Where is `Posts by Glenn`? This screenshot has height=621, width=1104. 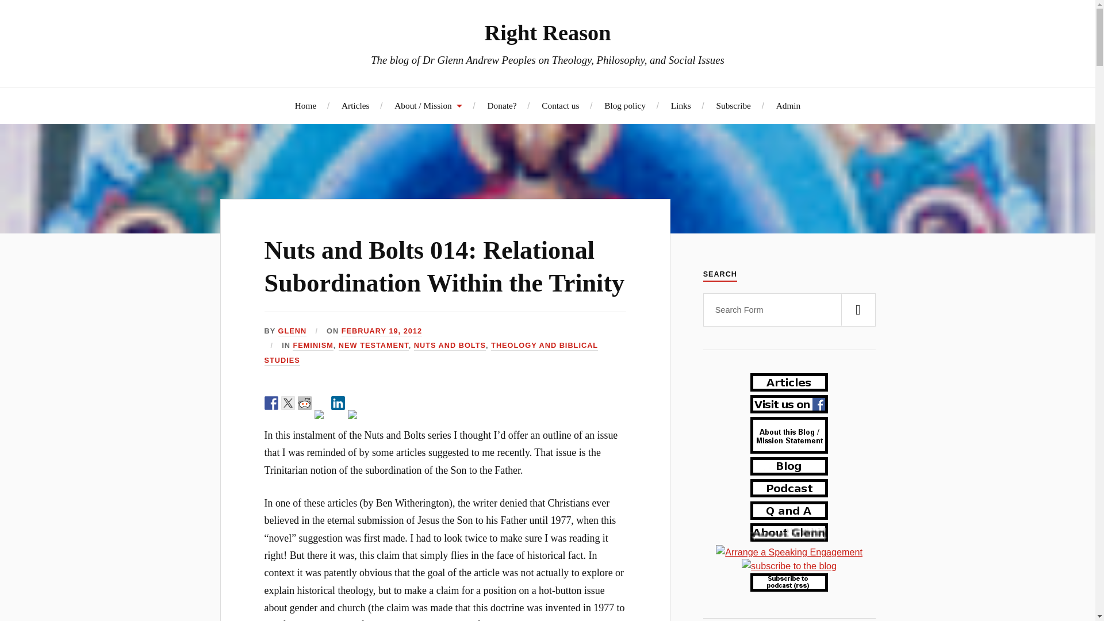
Posts by Glenn is located at coordinates (292, 331).